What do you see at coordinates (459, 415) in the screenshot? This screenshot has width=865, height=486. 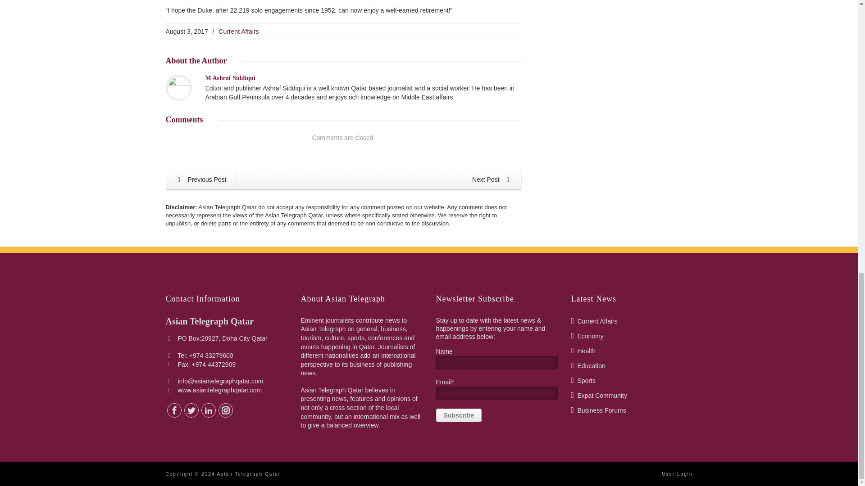 I see `Subscribe` at bounding box center [459, 415].